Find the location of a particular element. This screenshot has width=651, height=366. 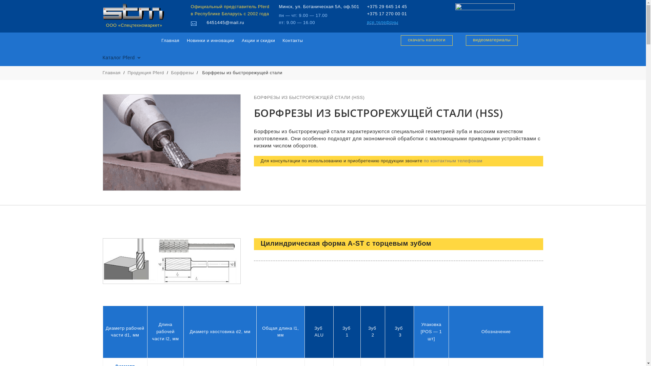

logo_big2 is located at coordinates (133, 12).